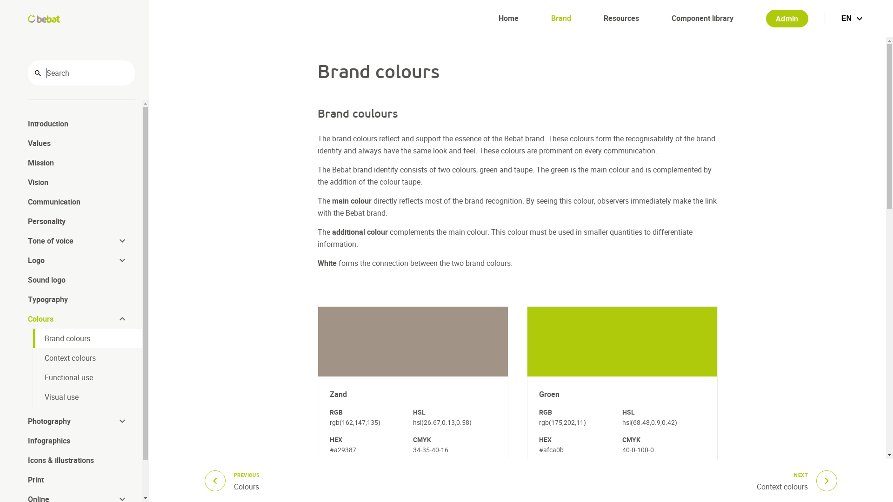  What do you see at coordinates (87, 358) in the screenshot?
I see `Context colours` at bounding box center [87, 358].